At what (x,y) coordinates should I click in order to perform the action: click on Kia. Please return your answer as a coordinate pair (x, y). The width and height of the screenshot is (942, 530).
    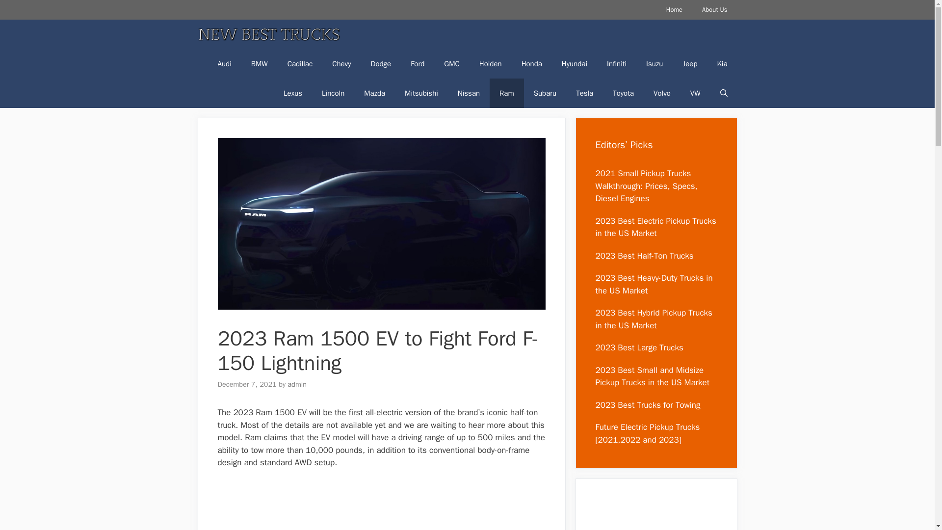
    Looking at the image, I should click on (722, 64).